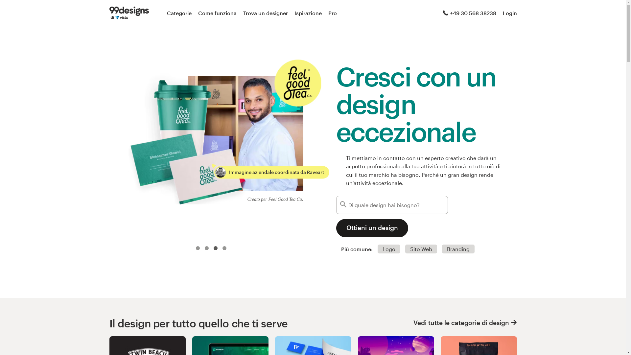 This screenshot has width=631, height=355. Describe the element at coordinates (266, 13) in the screenshot. I see `Trova un designer` at that location.